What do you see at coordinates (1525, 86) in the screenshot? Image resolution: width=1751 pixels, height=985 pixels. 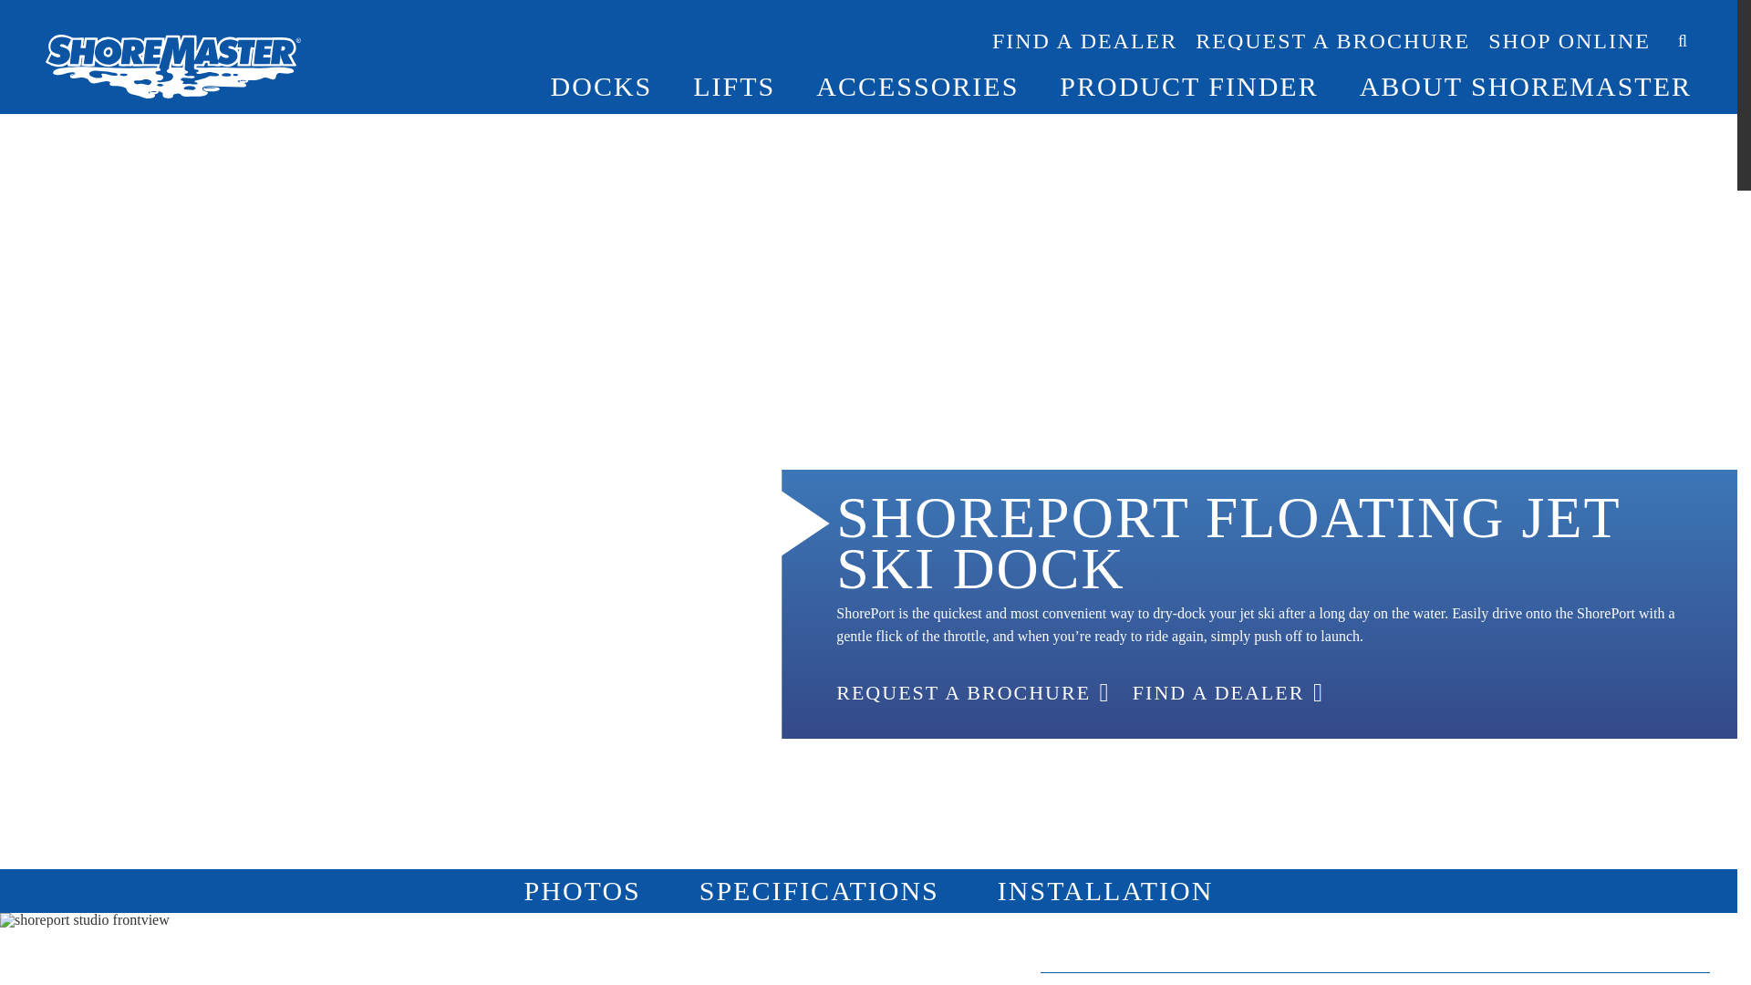 I see `ABOUT SHOREMASTER` at bounding box center [1525, 86].